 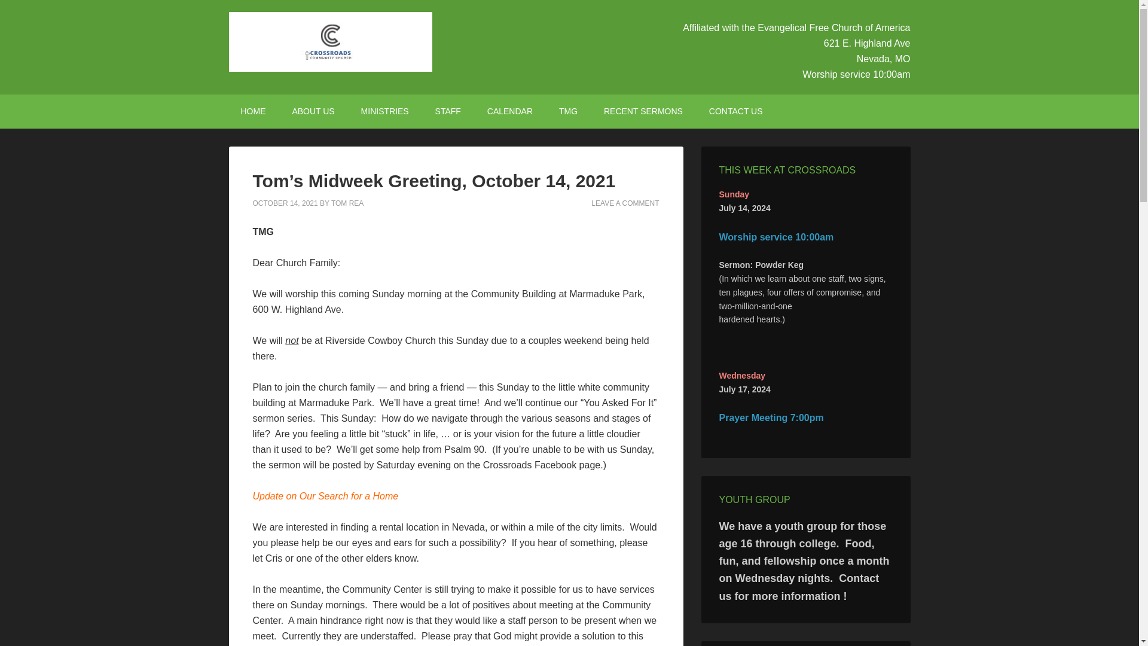 I want to click on CROSSROADS CHURCH, so click(x=330, y=42).